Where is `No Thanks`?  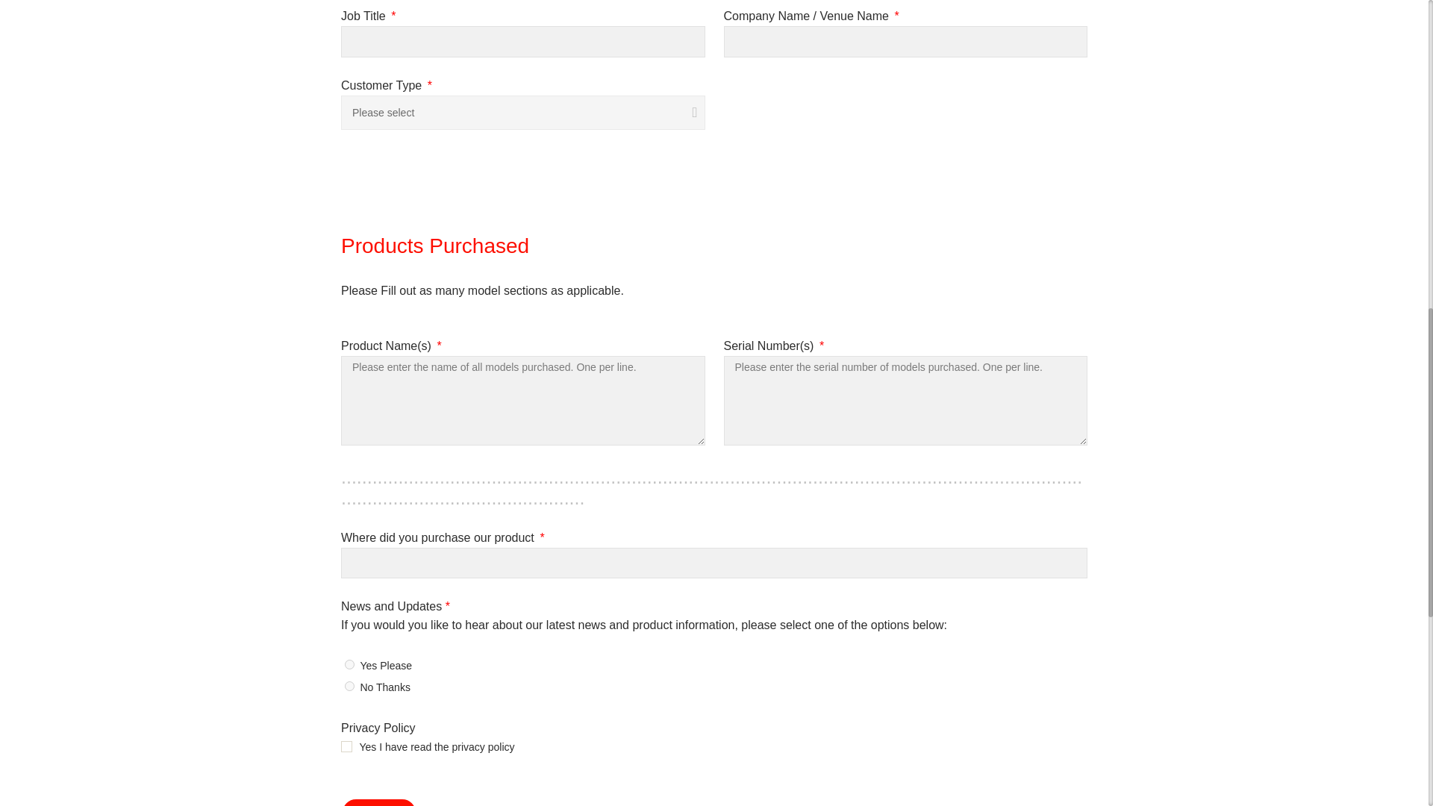 No Thanks is located at coordinates (349, 685).